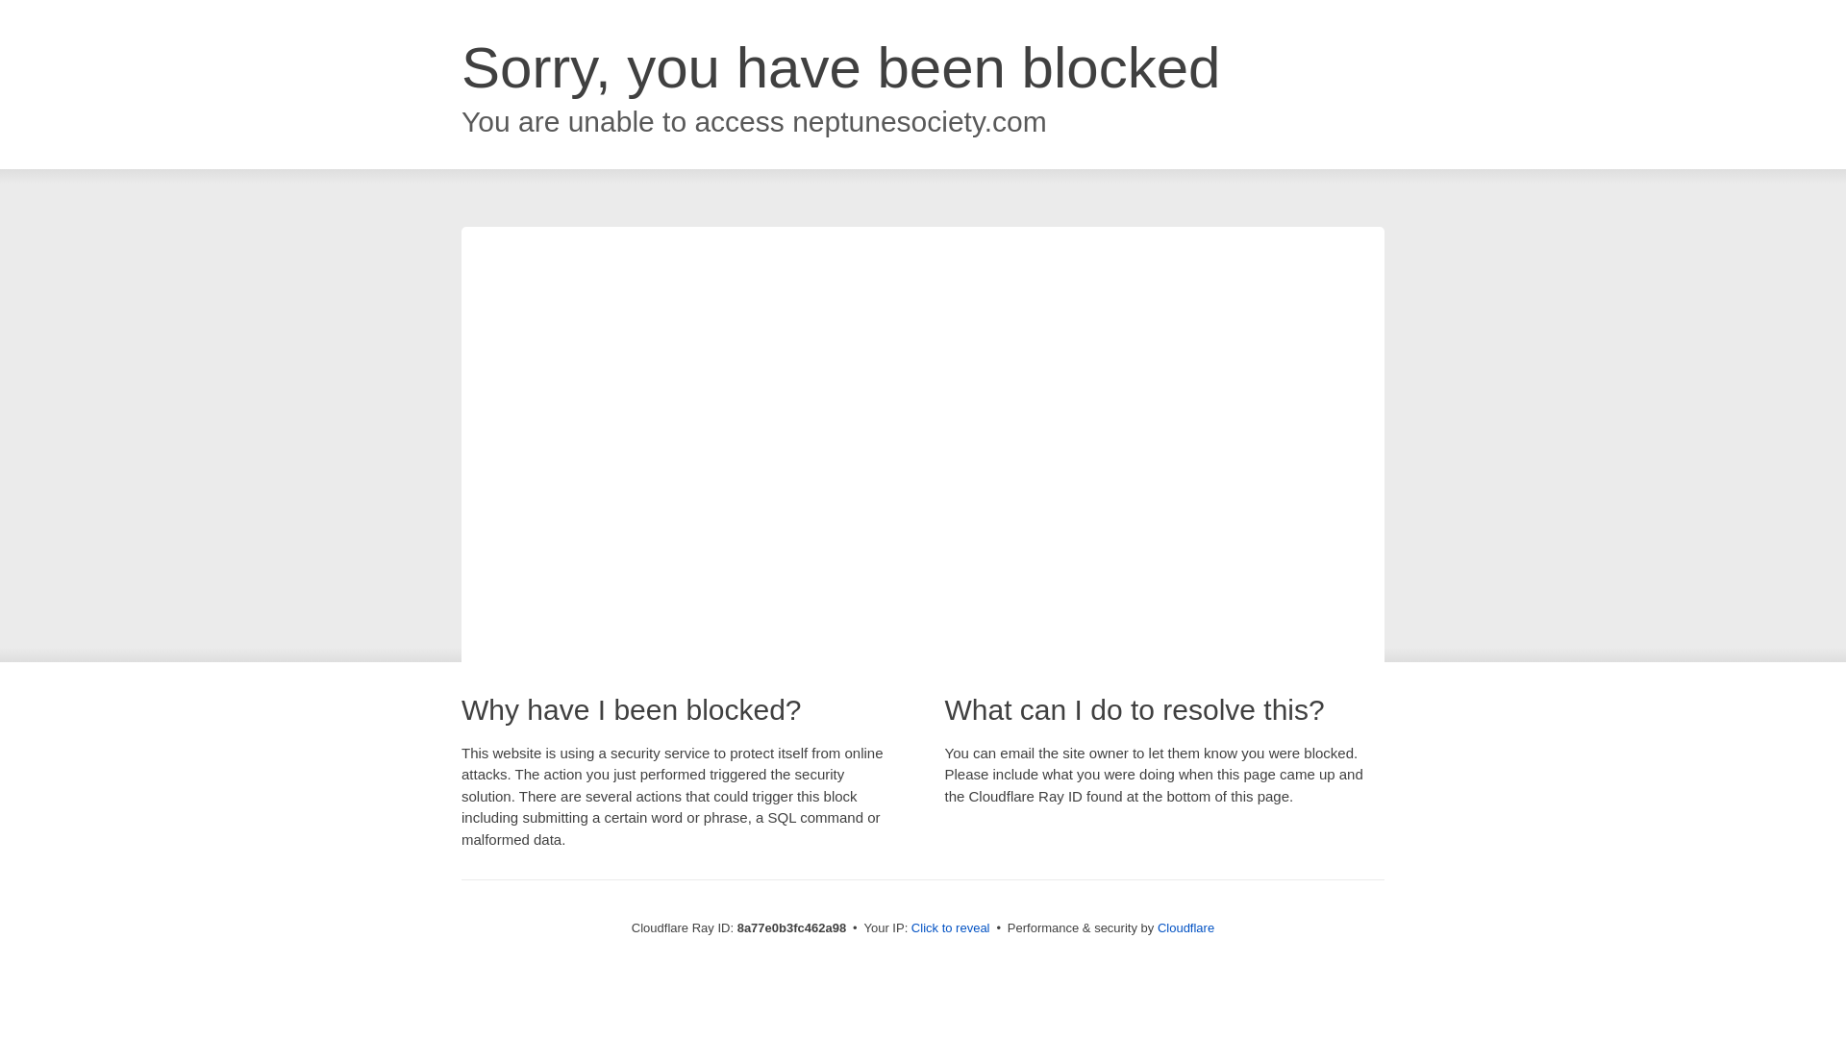 This screenshot has height=1038, width=1846. What do you see at coordinates (950, 928) in the screenshot?
I see `Click to reveal` at bounding box center [950, 928].